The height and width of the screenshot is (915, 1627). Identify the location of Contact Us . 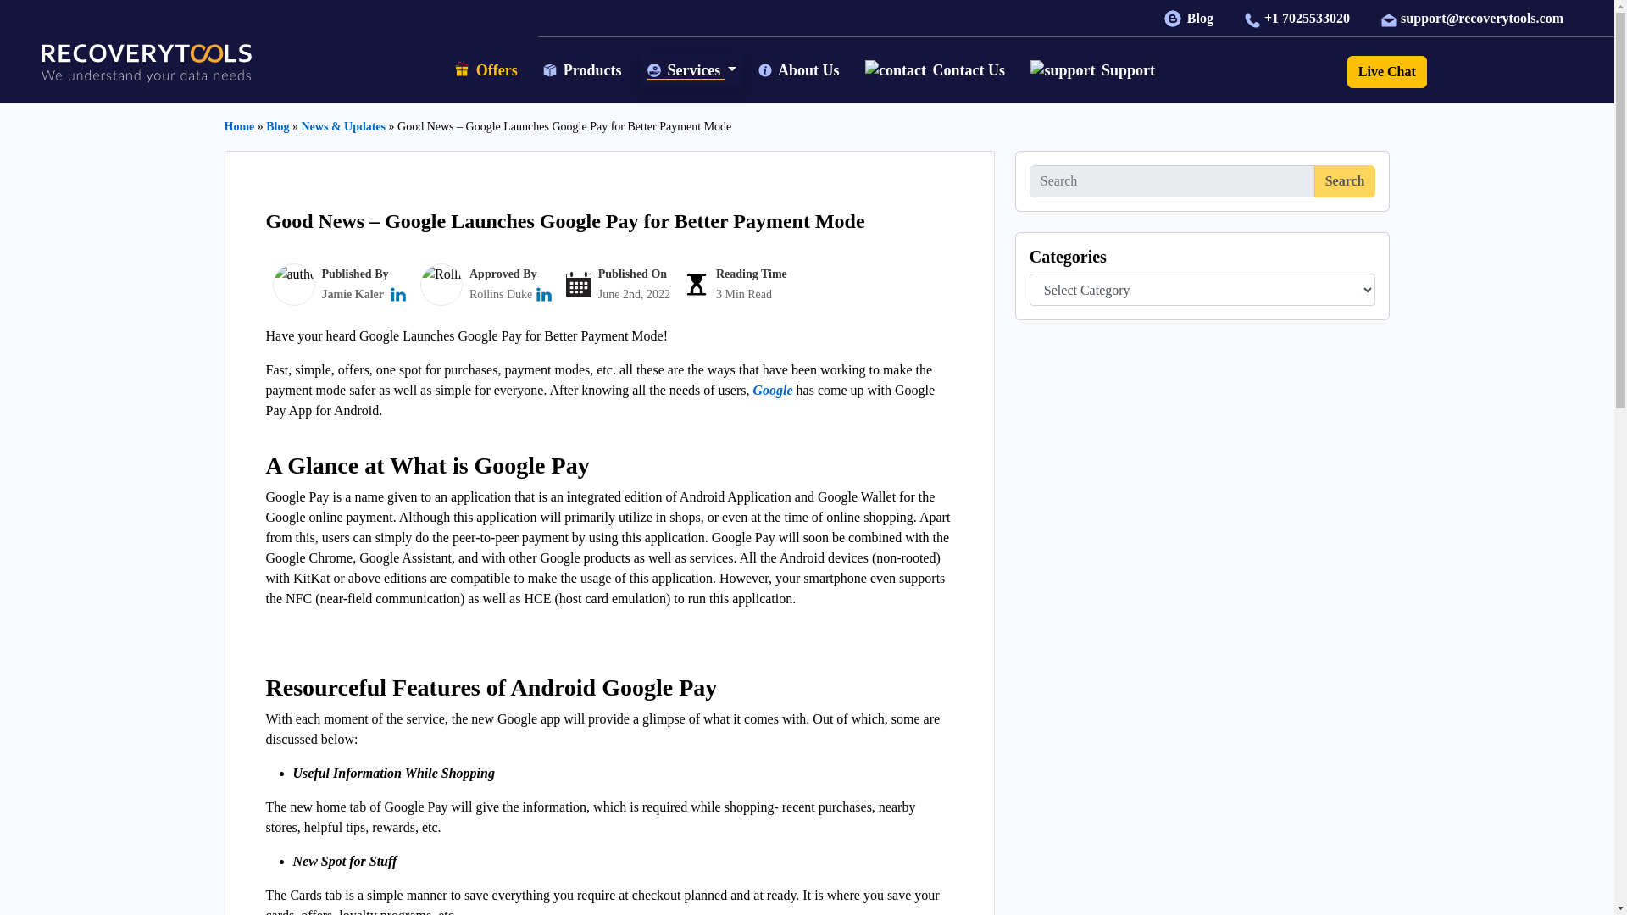
(937, 71).